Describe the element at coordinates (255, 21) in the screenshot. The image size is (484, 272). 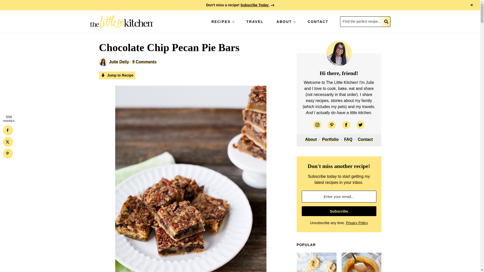
I see `TRAVEL` at that location.